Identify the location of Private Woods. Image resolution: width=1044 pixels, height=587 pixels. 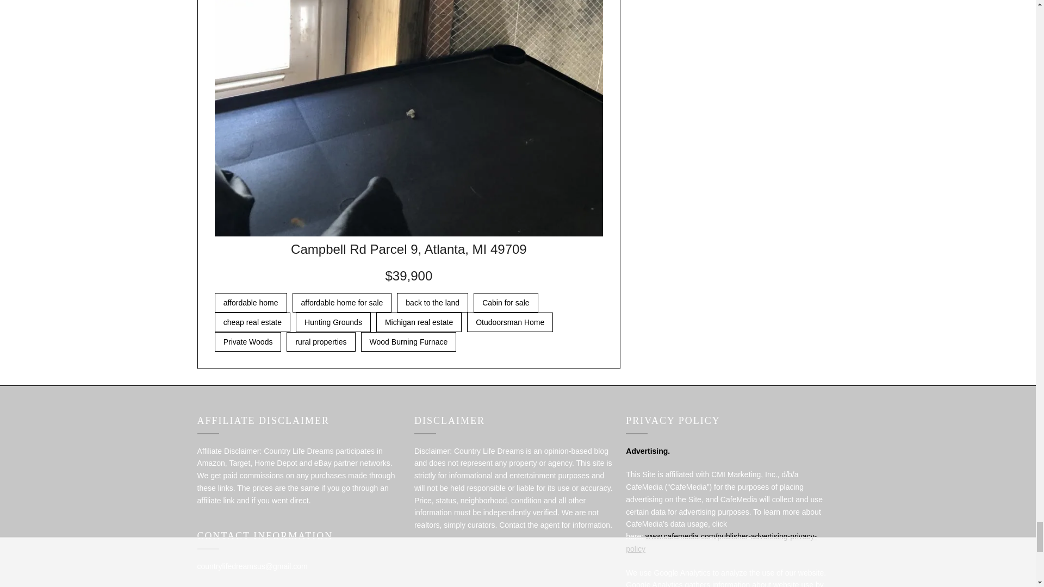
(248, 341).